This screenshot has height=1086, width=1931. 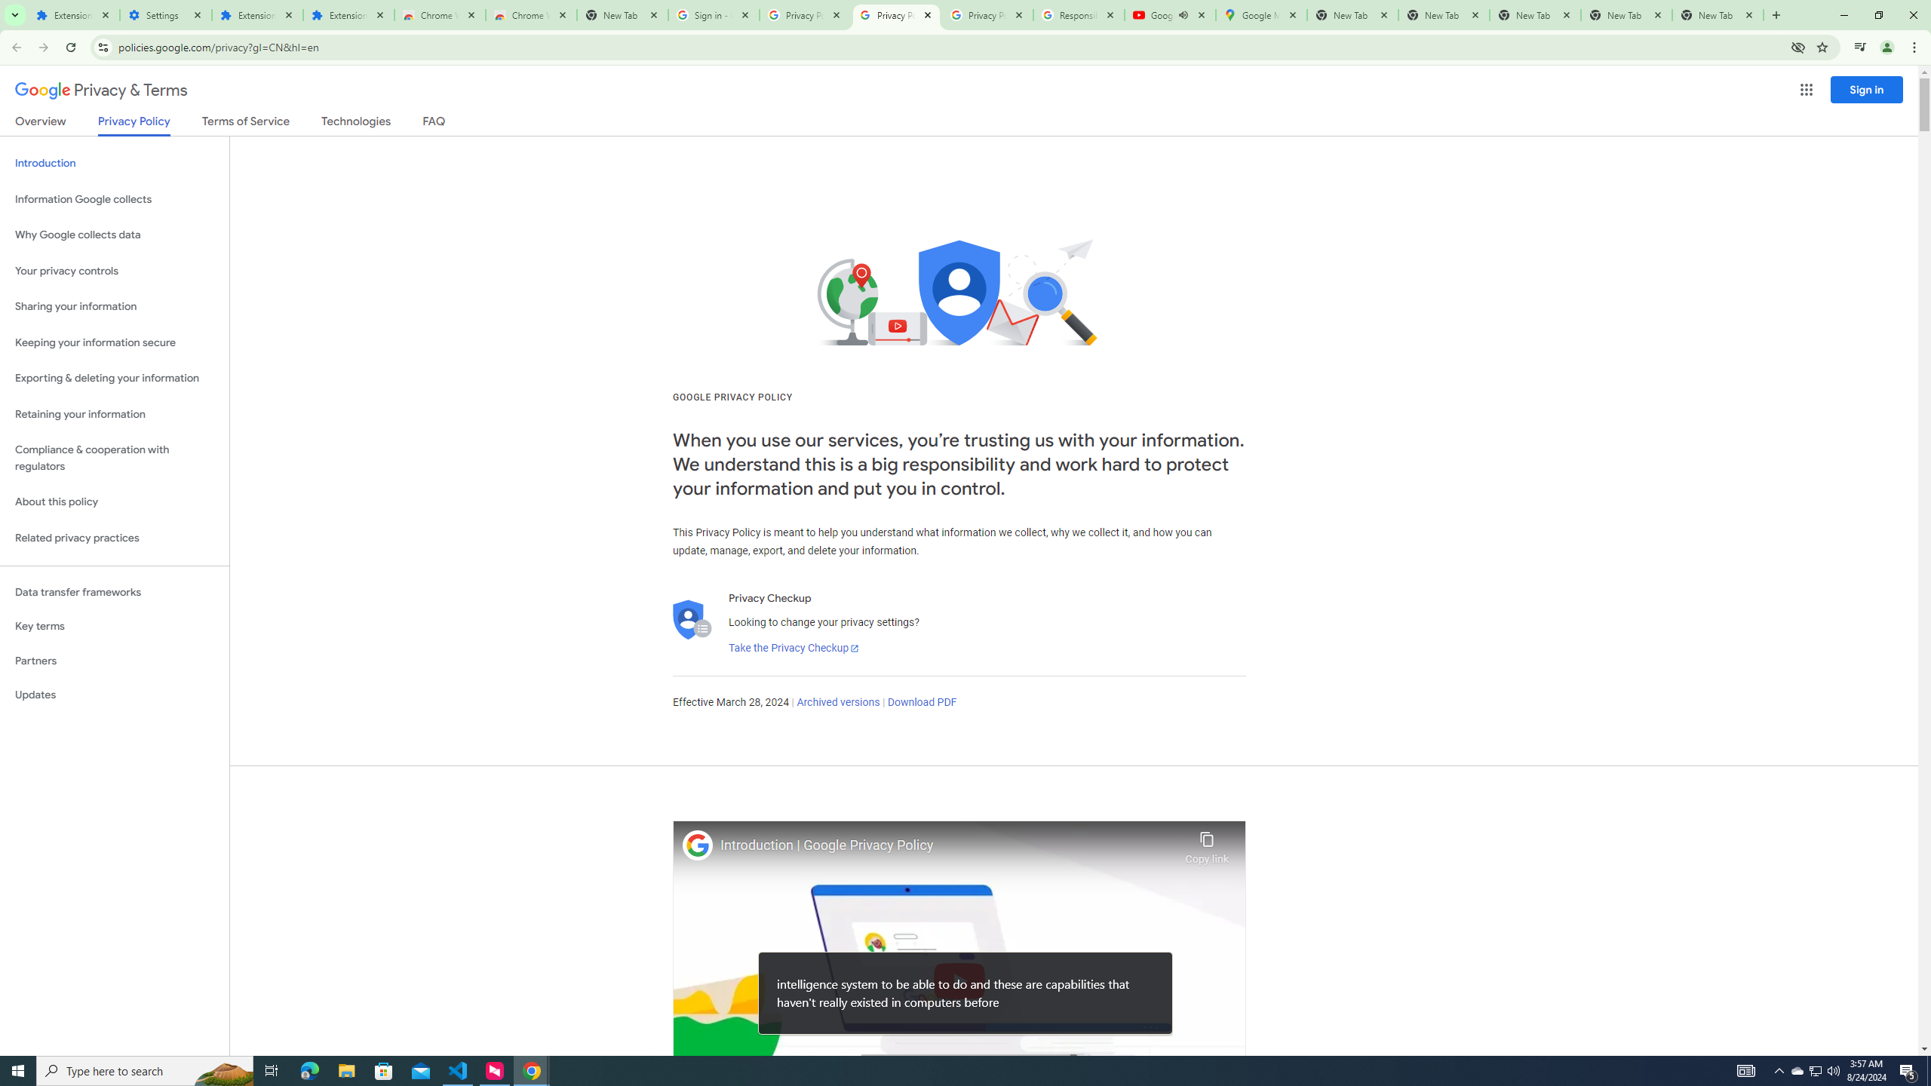 What do you see at coordinates (258, 15) in the screenshot?
I see `Extensions` at bounding box center [258, 15].